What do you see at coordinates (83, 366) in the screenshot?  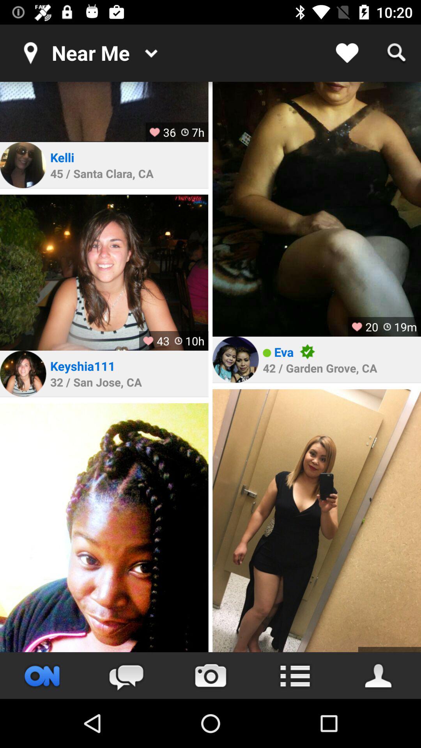 I see `launch the item above 32 san jose icon` at bounding box center [83, 366].